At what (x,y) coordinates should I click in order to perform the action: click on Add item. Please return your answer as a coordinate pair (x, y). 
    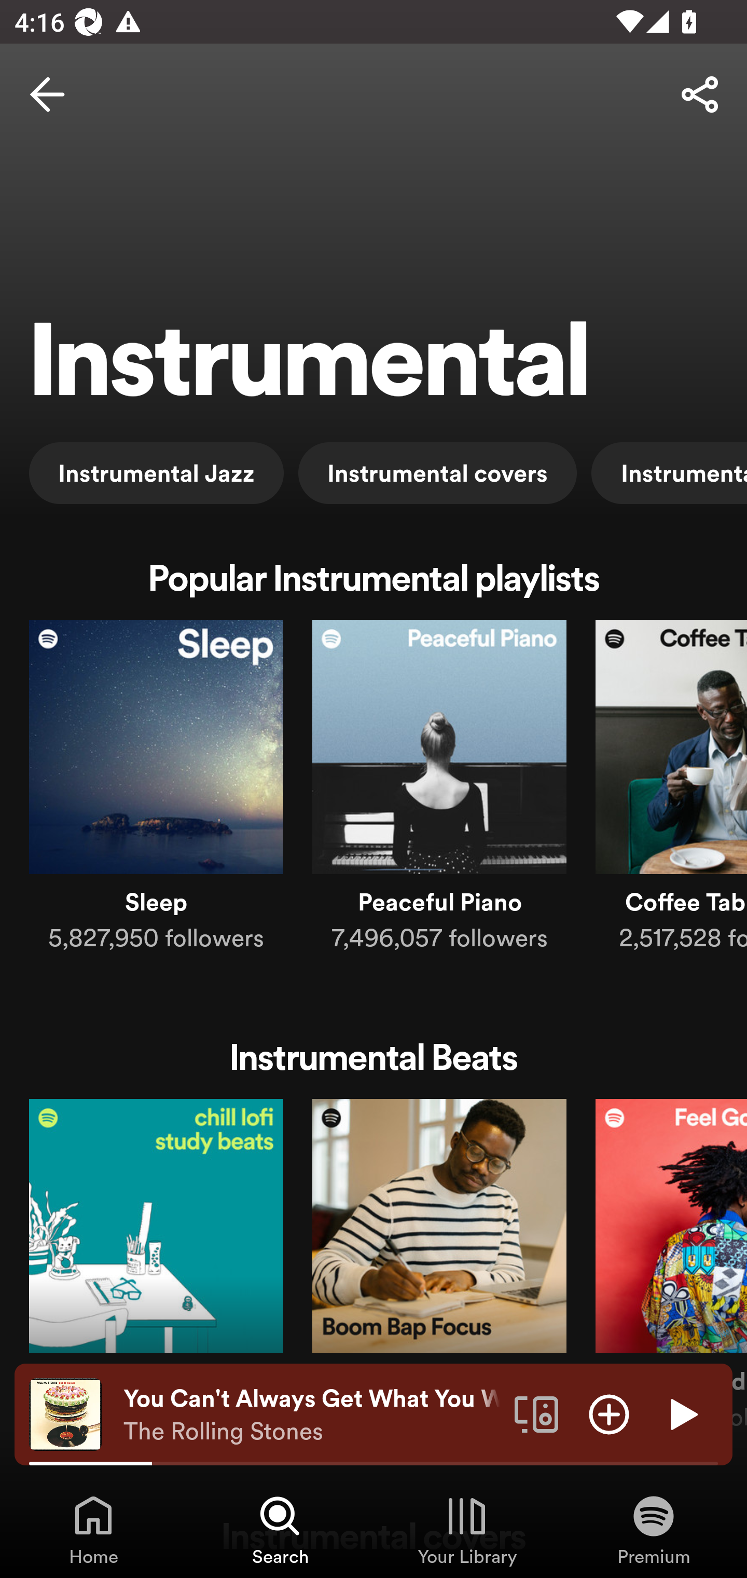
    Looking at the image, I should click on (609, 1413).